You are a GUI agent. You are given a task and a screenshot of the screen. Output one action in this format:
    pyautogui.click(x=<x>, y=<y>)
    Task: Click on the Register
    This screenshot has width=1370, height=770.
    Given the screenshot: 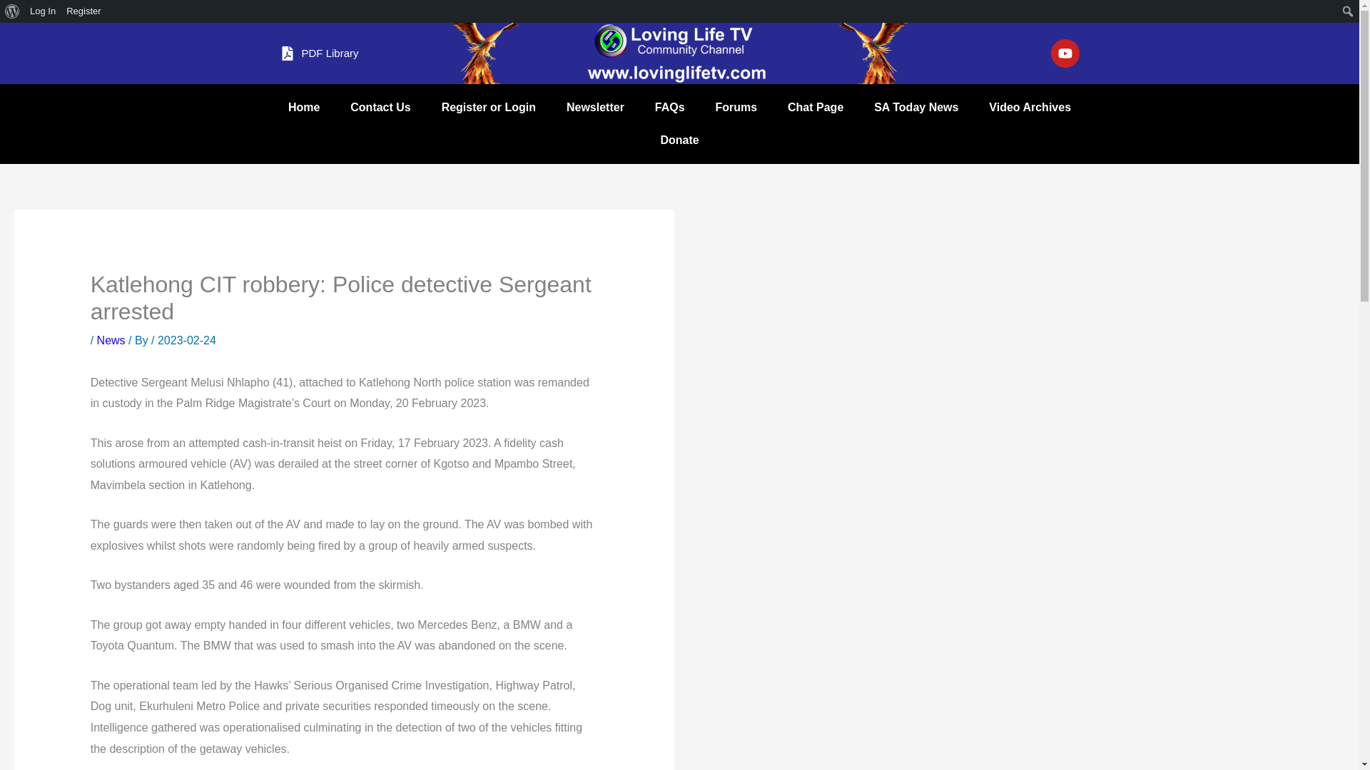 What is the action you would take?
    pyautogui.click(x=84, y=11)
    